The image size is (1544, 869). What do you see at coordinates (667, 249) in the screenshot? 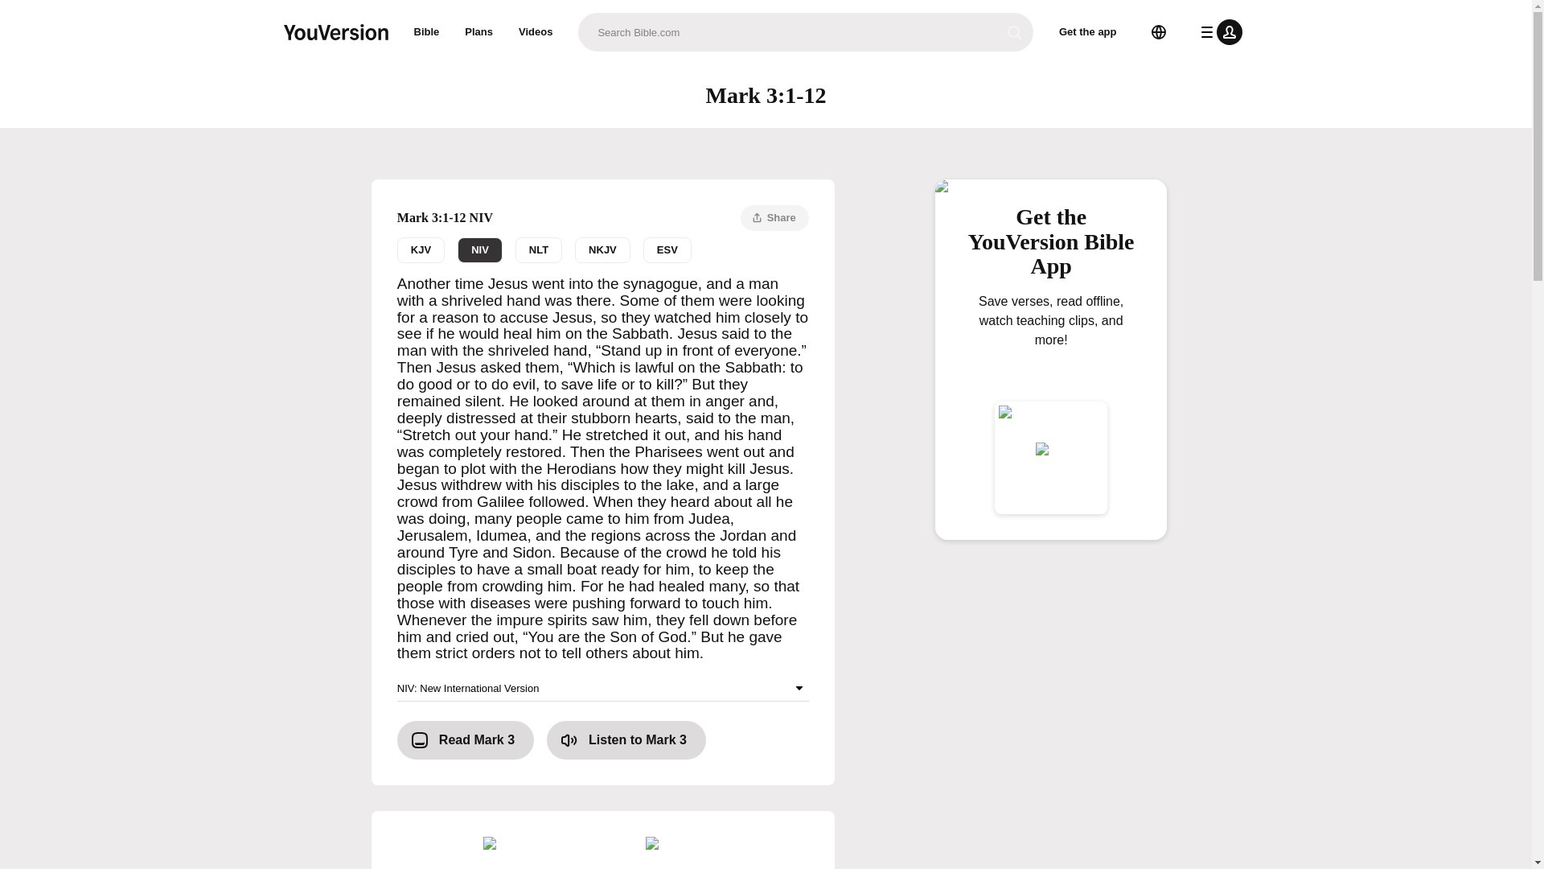
I see `Get the YouVersion Bible App` at bounding box center [667, 249].